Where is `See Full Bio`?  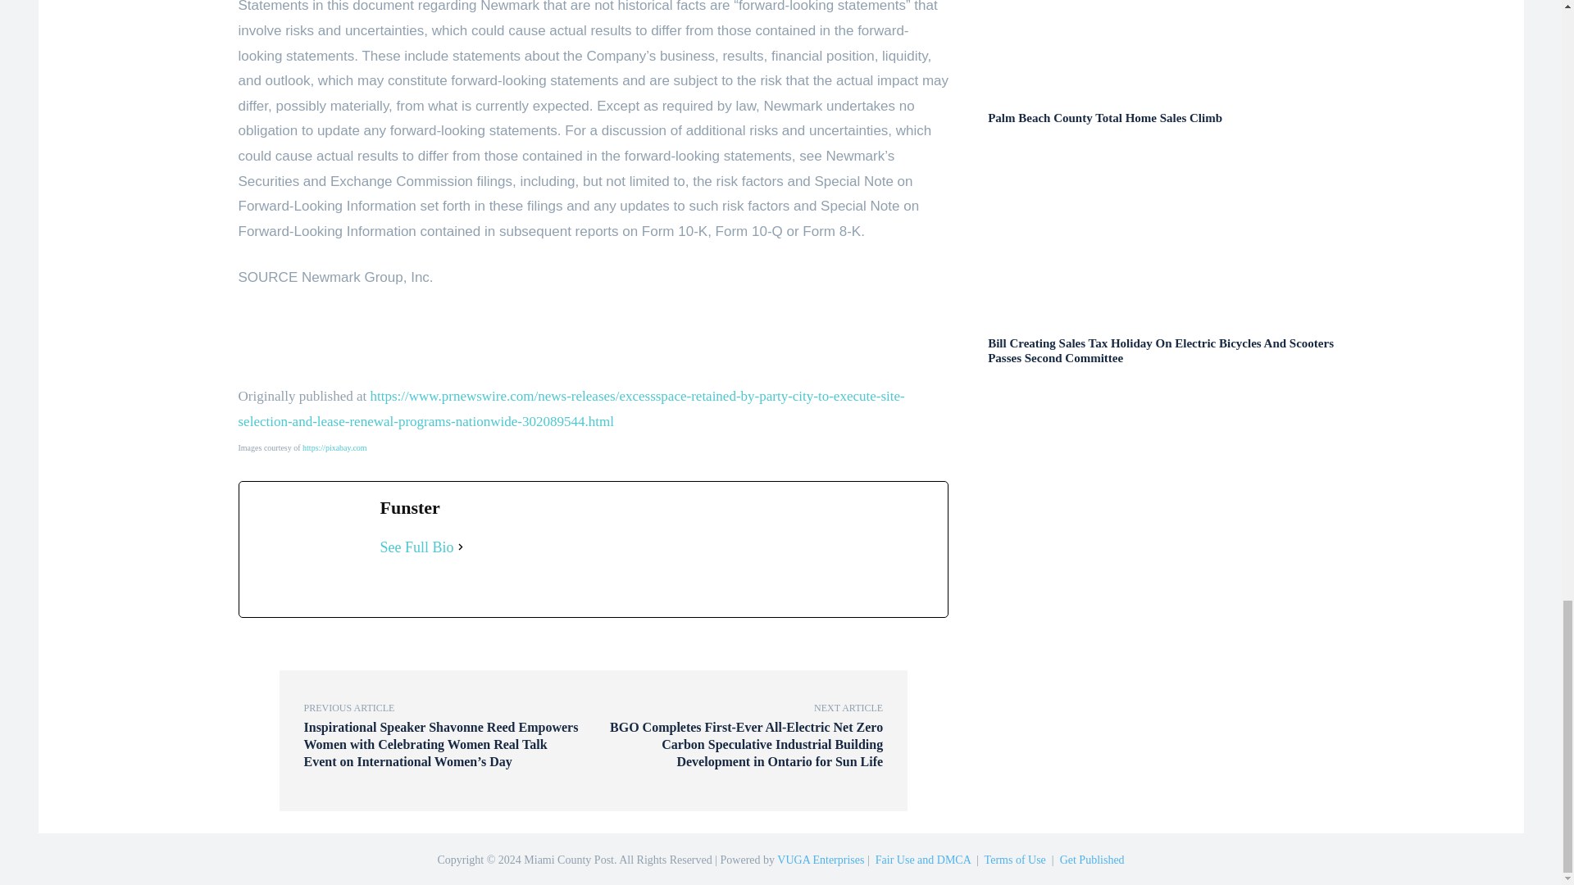
See Full Bio is located at coordinates (417, 547).